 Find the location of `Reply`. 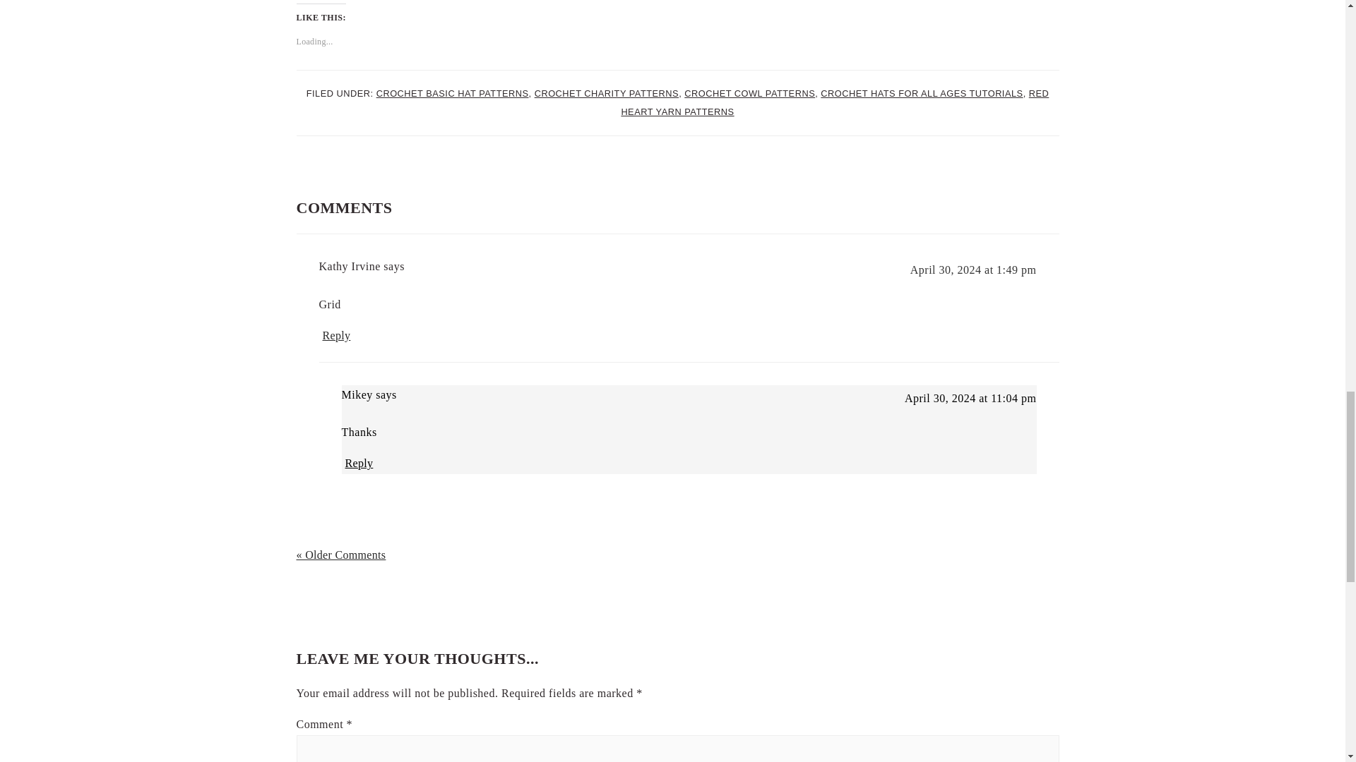

Reply is located at coordinates (359, 463).